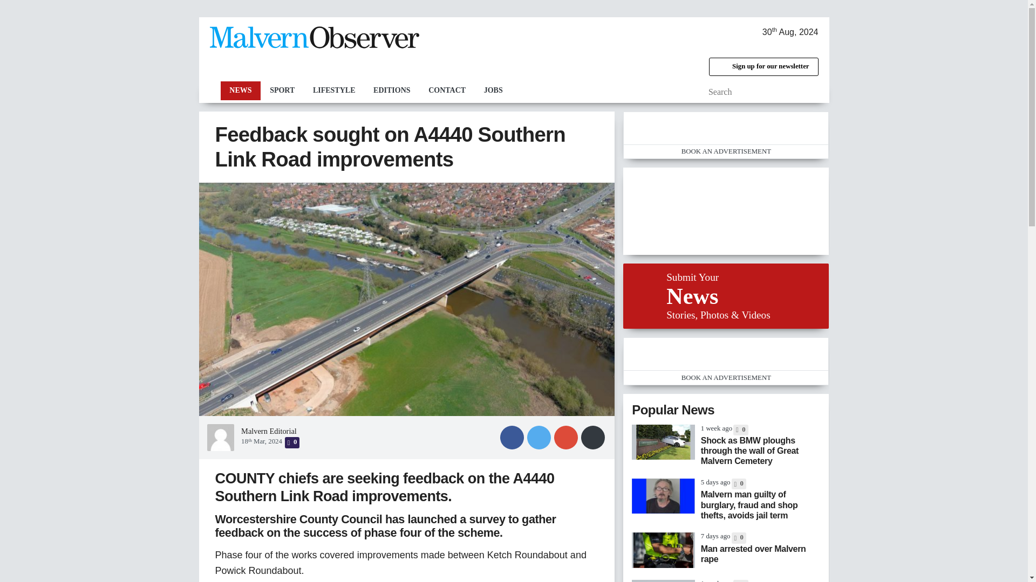 The height and width of the screenshot is (582, 1036). I want to click on EDITIONS, so click(392, 91).